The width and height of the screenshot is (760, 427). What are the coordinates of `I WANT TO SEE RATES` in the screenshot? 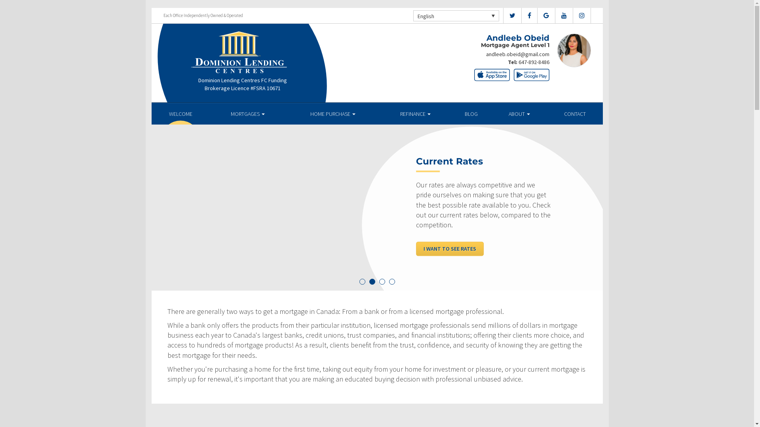 It's located at (450, 249).